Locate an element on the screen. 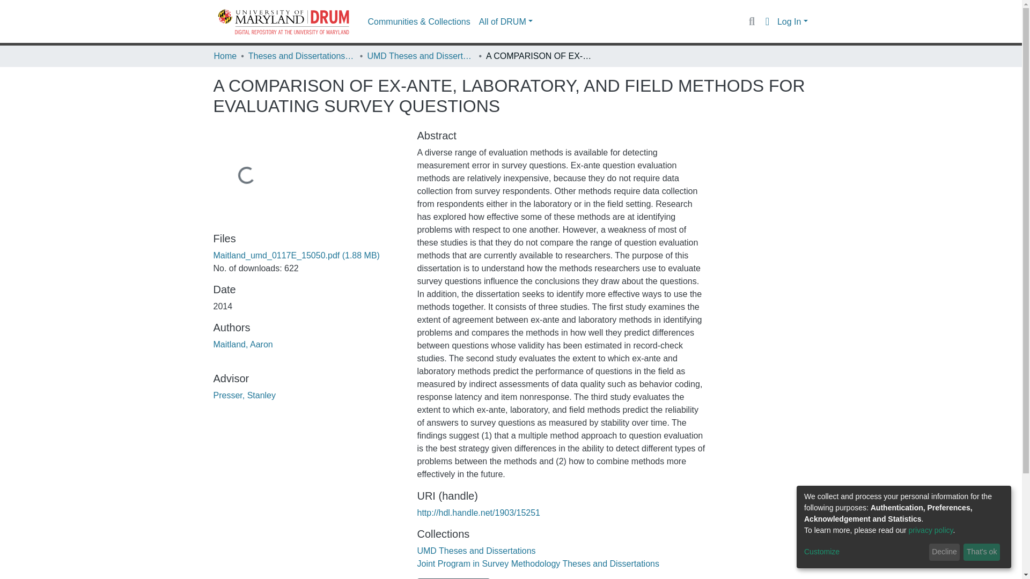 The width and height of the screenshot is (1030, 579). privacy policy is located at coordinates (931, 530).